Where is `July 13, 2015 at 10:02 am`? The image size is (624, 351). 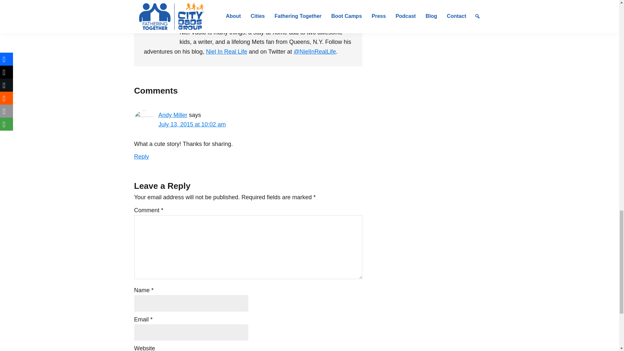
July 13, 2015 at 10:02 am is located at coordinates (192, 124).